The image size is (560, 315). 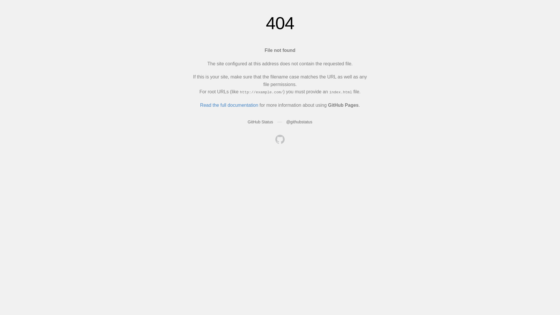 I want to click on @githubstatus, so click(x=299, y=122).